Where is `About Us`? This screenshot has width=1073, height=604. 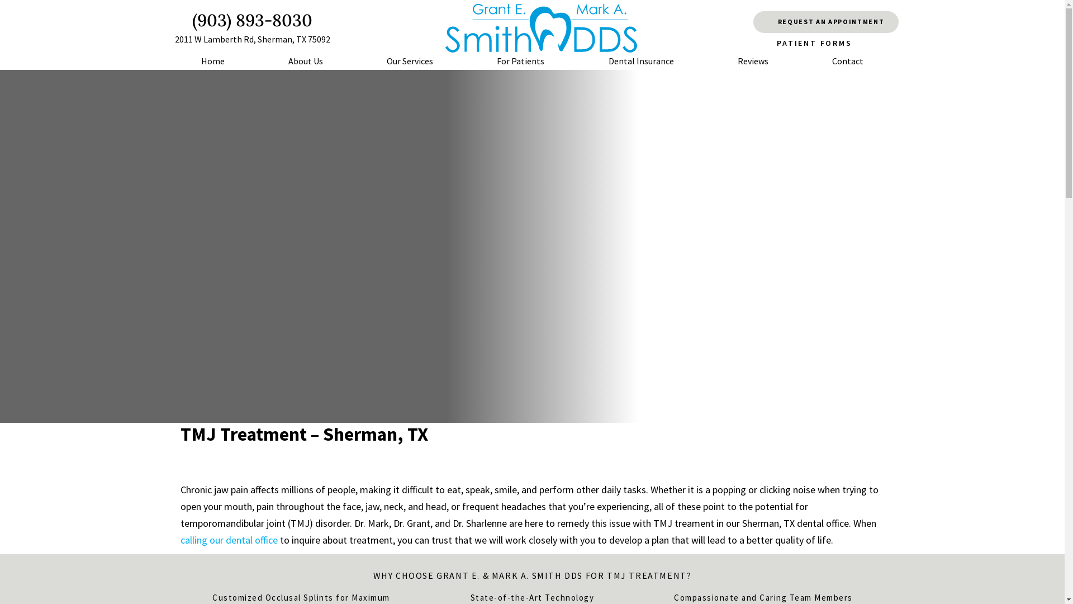 About Us is located at coordinates (306, 62).